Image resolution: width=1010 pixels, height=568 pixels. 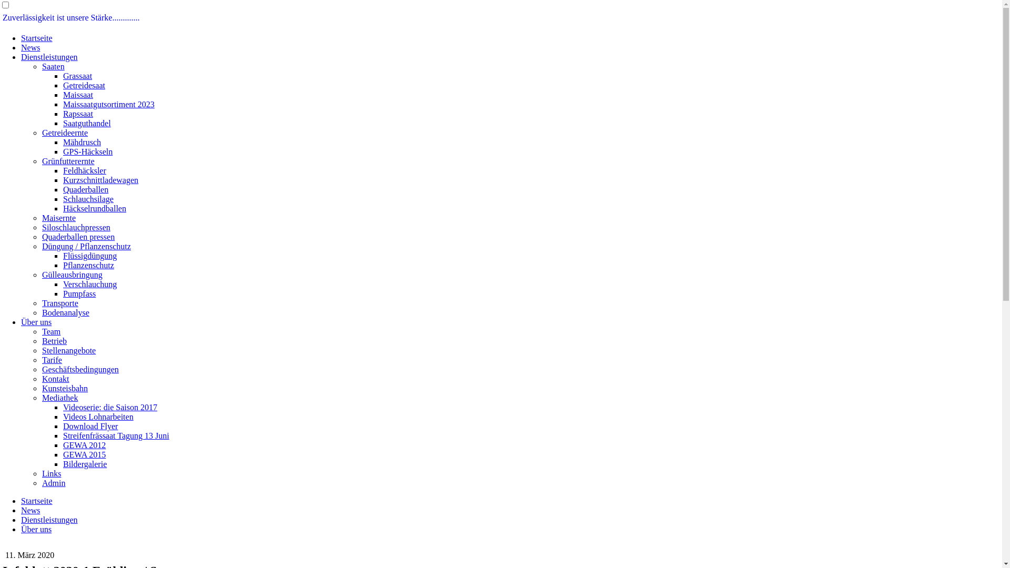 What do you see at coordinates (65, 133) in the screenshot?
I see `Getreideernte` at bounding box center [65, 133].